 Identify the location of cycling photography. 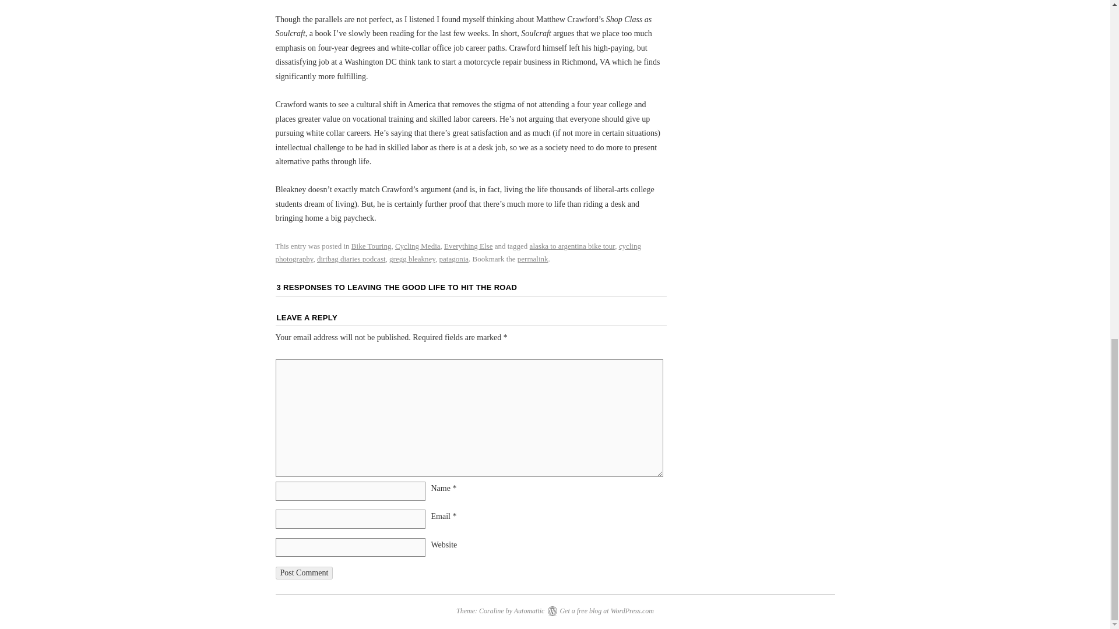
(458, 252).